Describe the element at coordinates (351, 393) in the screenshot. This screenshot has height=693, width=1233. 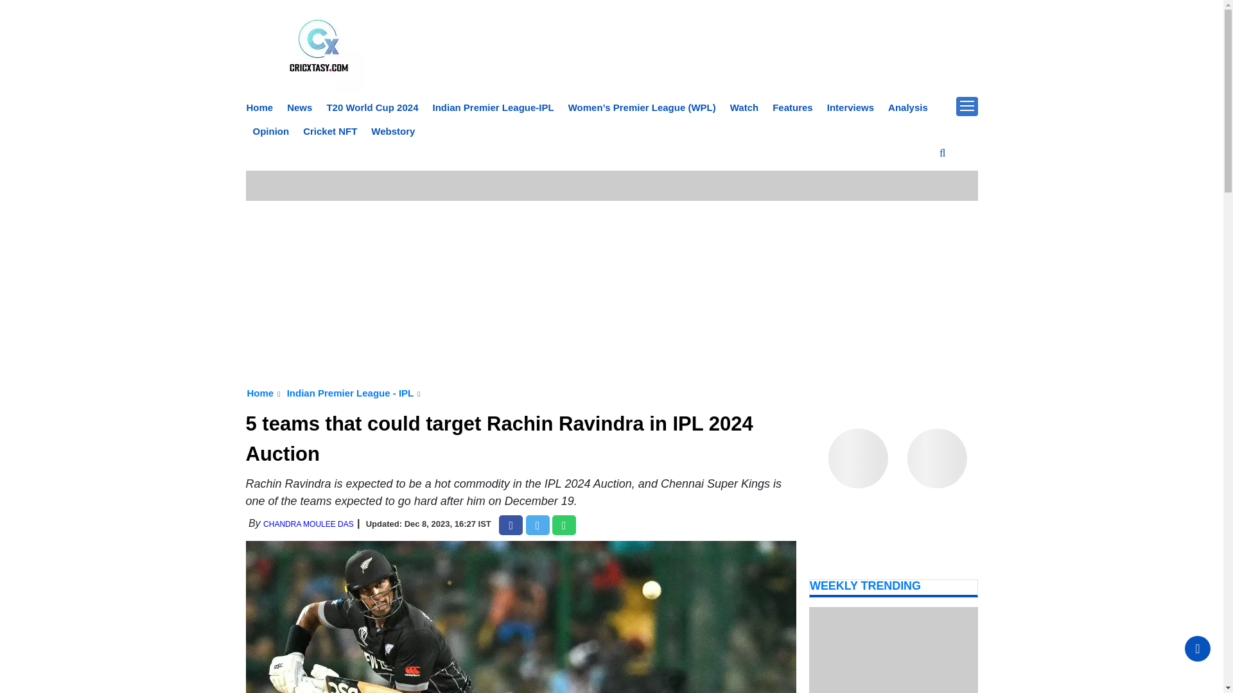
I see `Indian Premier League - IPL` at that location.